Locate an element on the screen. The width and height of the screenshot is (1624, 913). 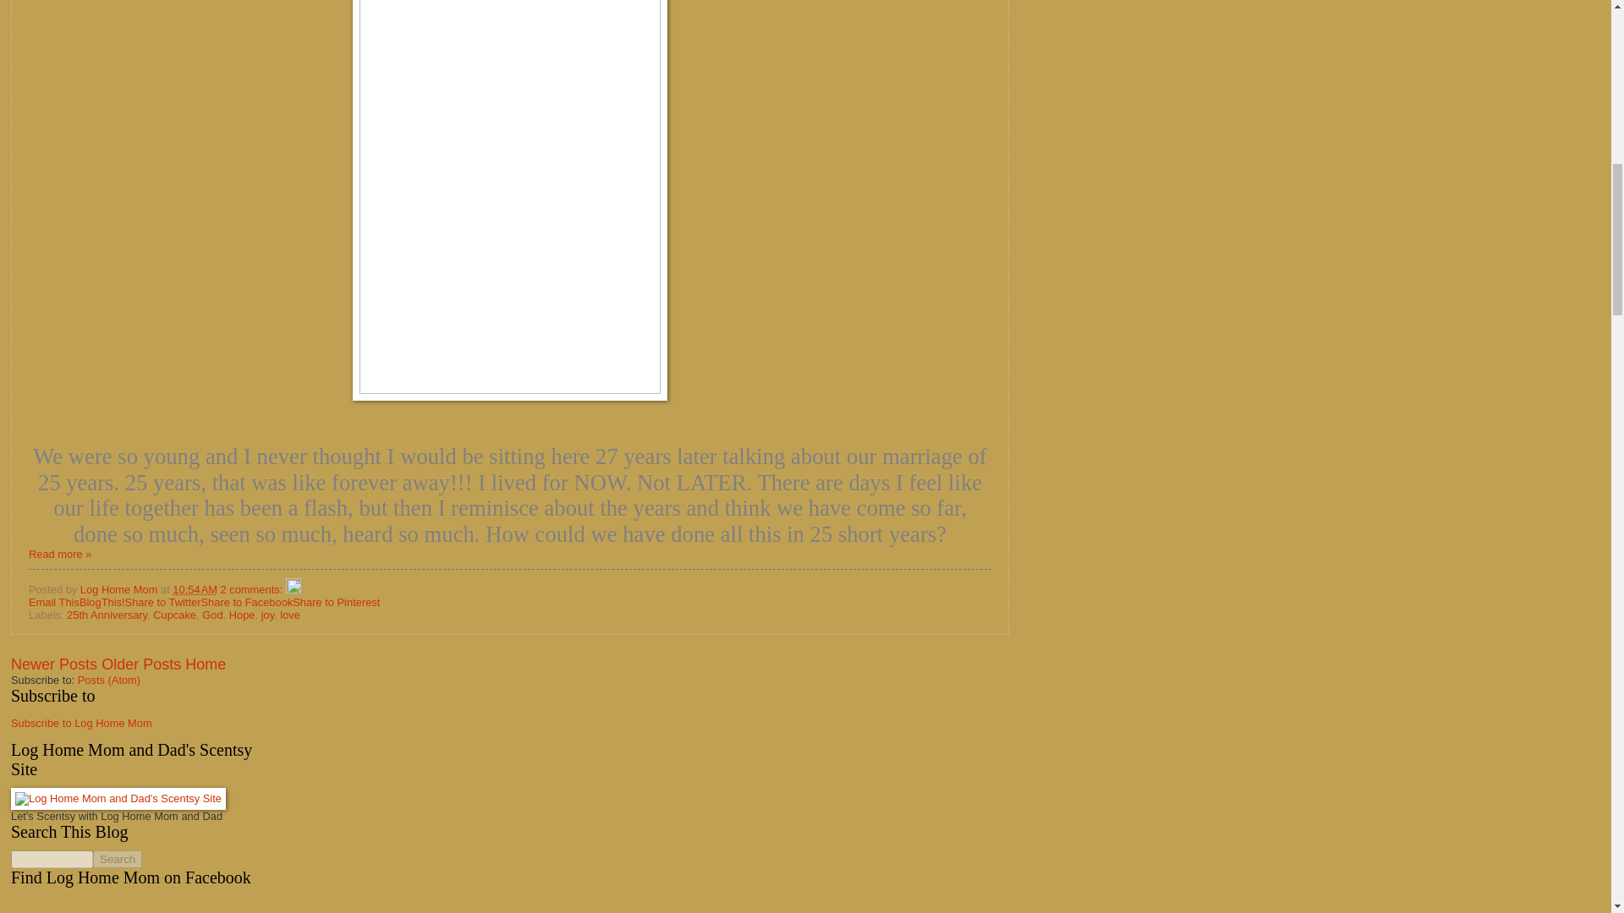
Search is located at coordinates (117, 859).